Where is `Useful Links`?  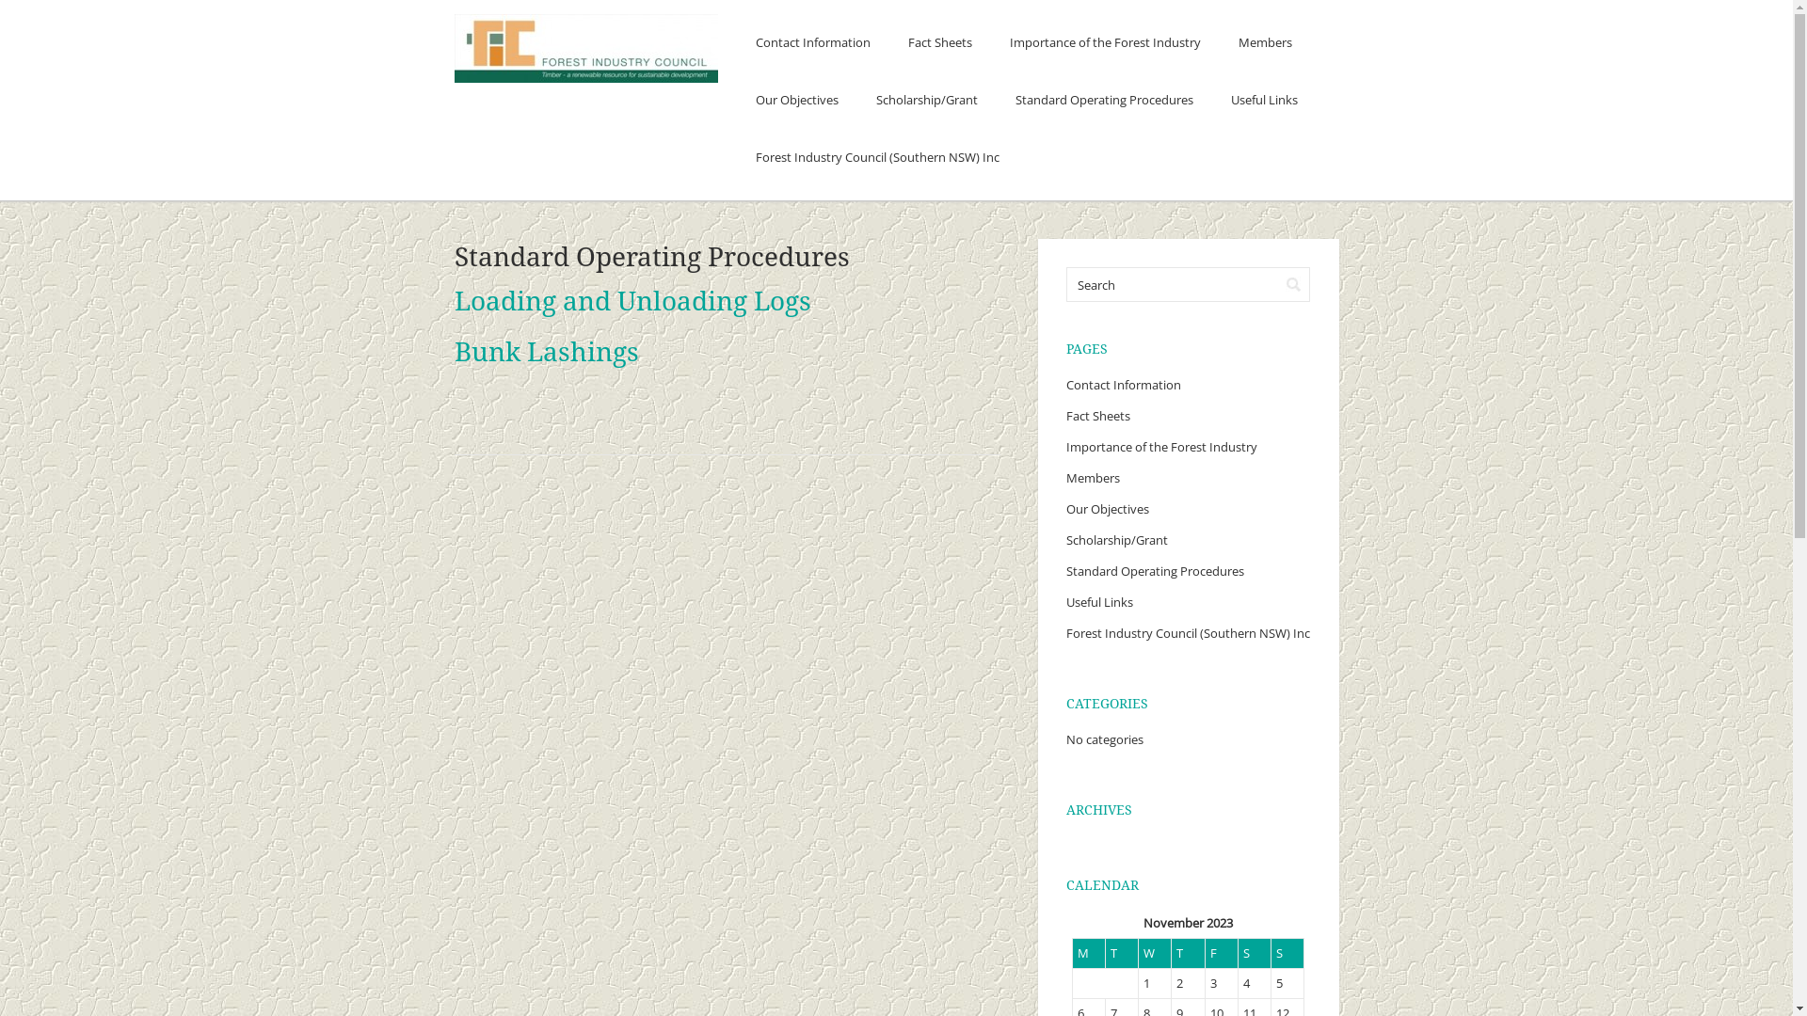 Useful Links is located at coordinates (1099, 602).